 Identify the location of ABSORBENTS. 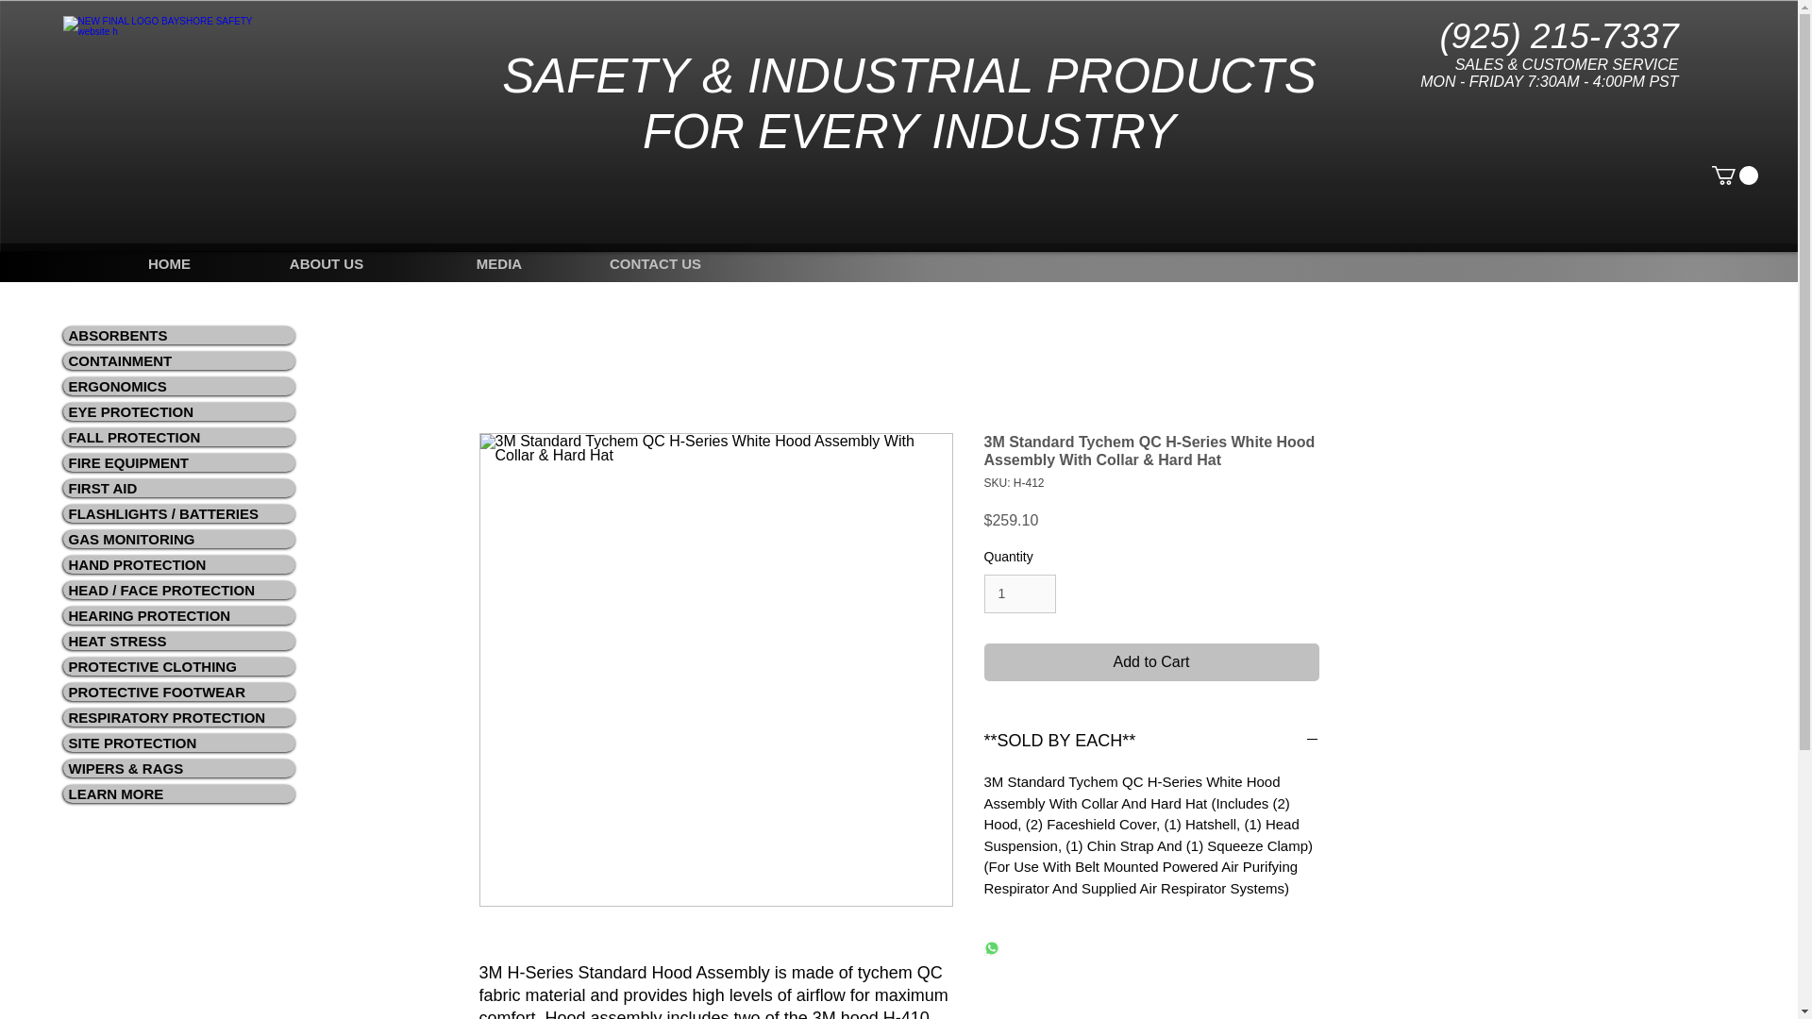
(177, 335).